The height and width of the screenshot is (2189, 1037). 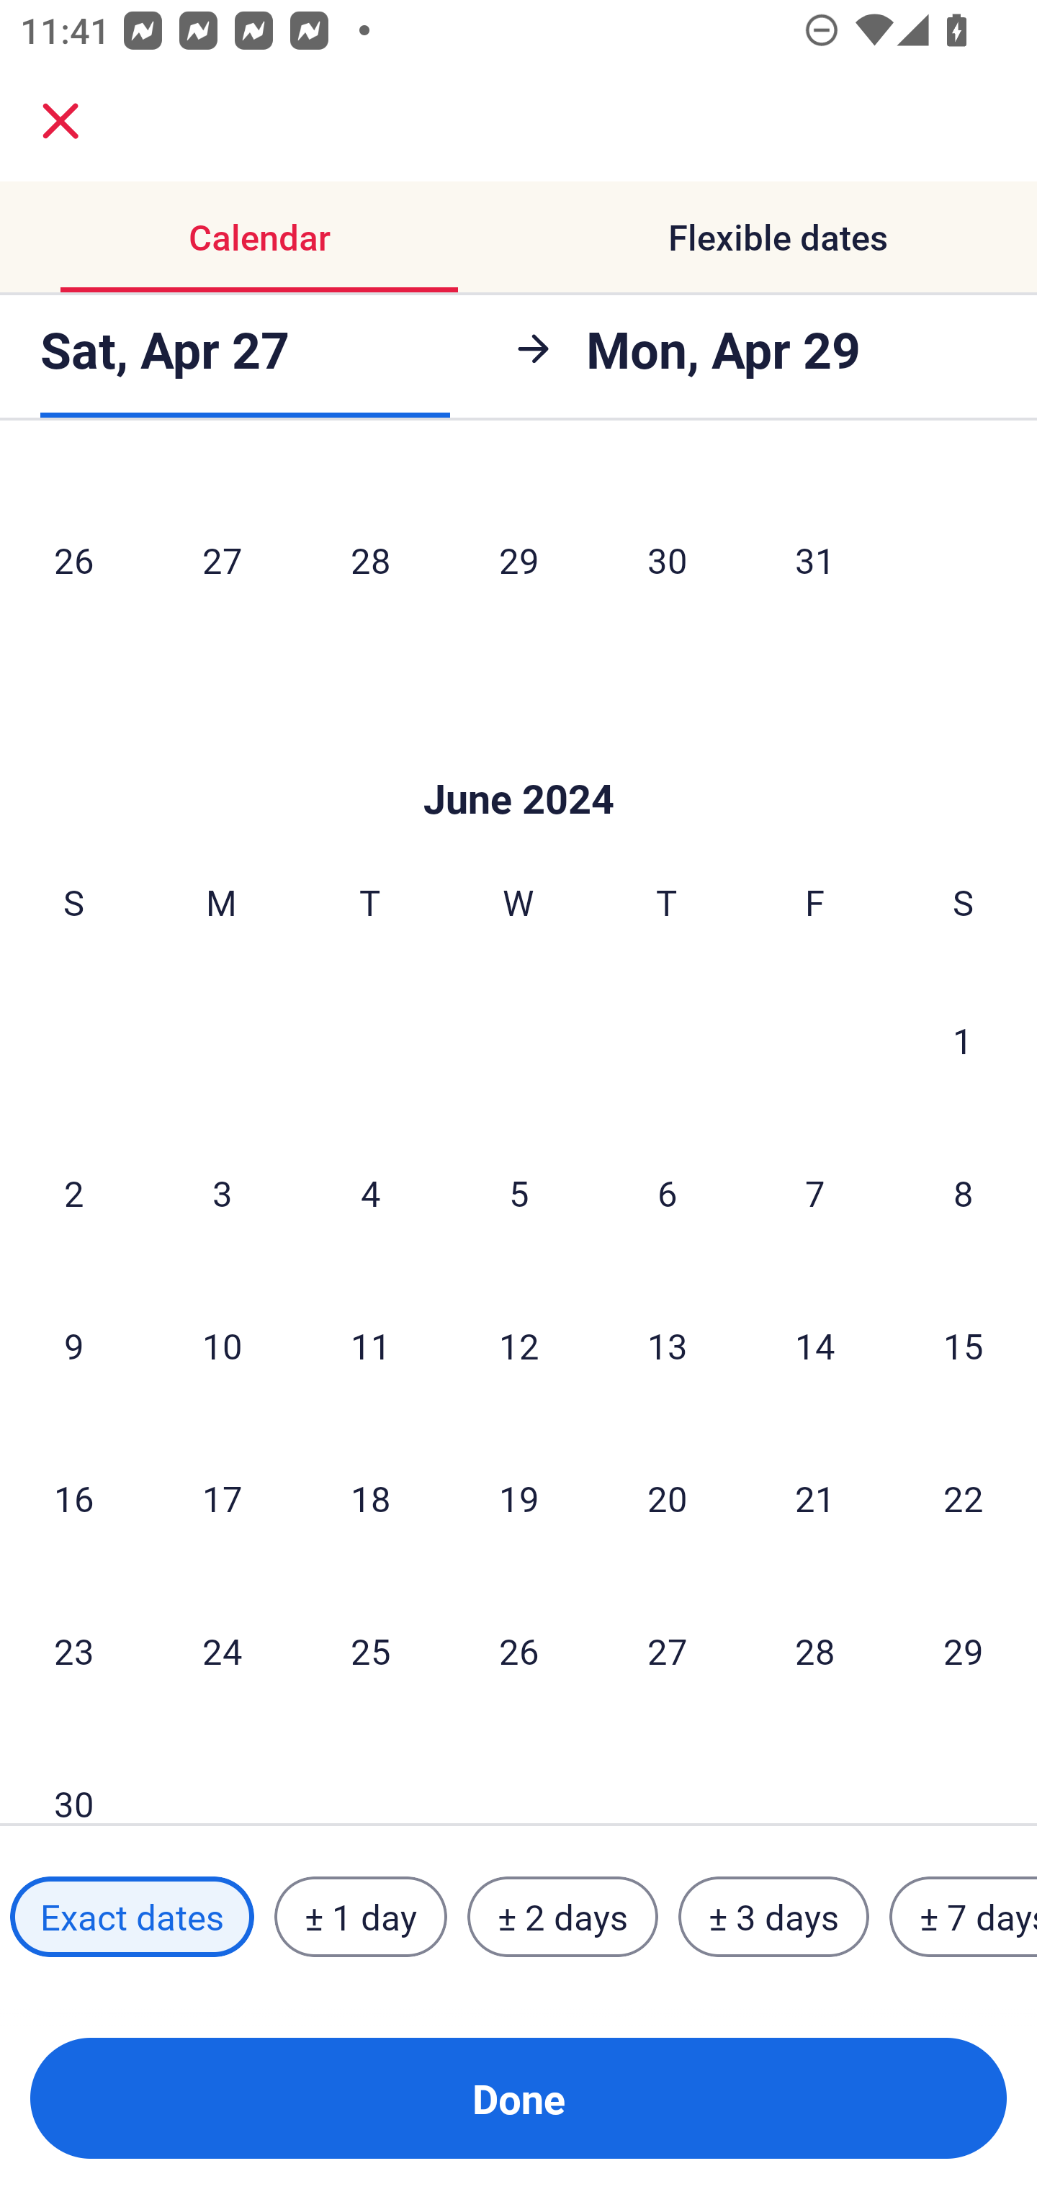 I want to click on 29 Wednesday, May 29, 2024, so click(x=518, y=559).